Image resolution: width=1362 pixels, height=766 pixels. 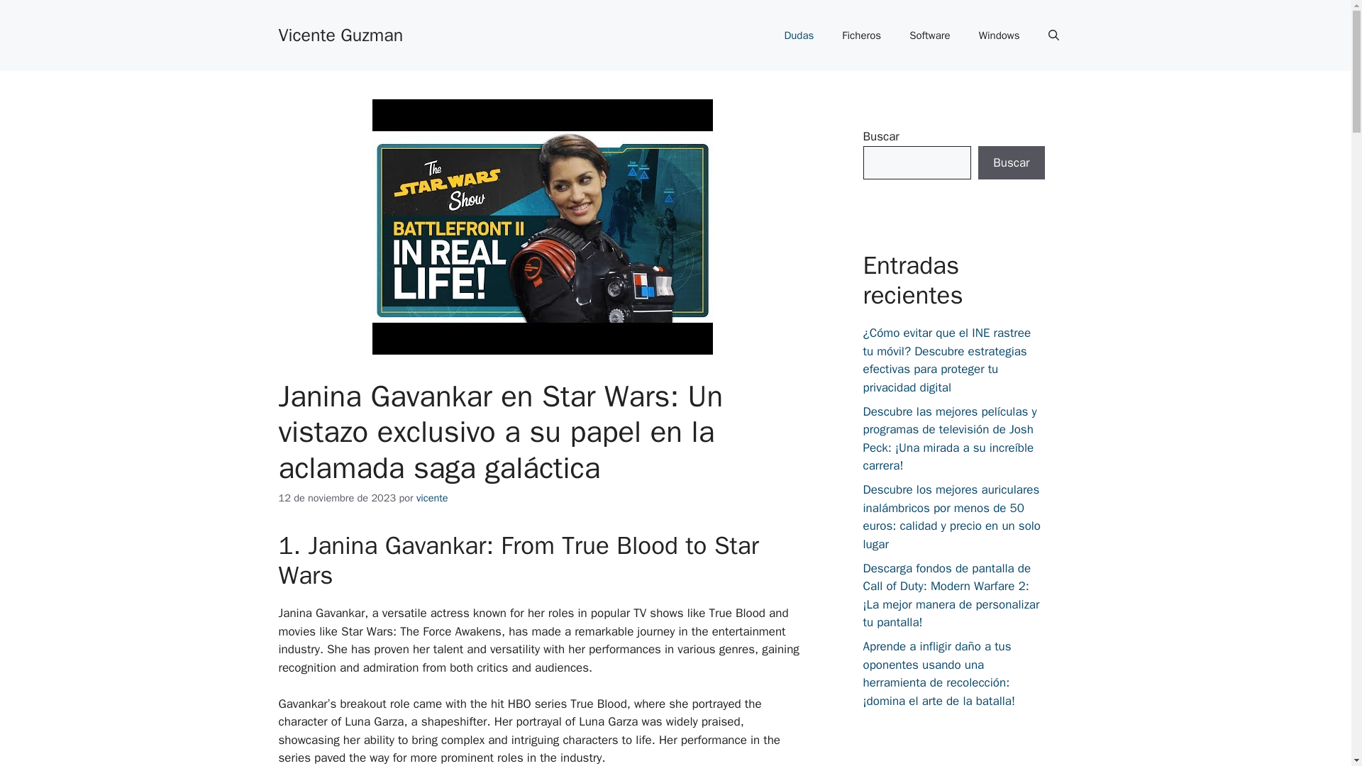 What do you see at coordinates (929, 35) in the screenshot?
I see `Software` at bounding box center [929, 35].